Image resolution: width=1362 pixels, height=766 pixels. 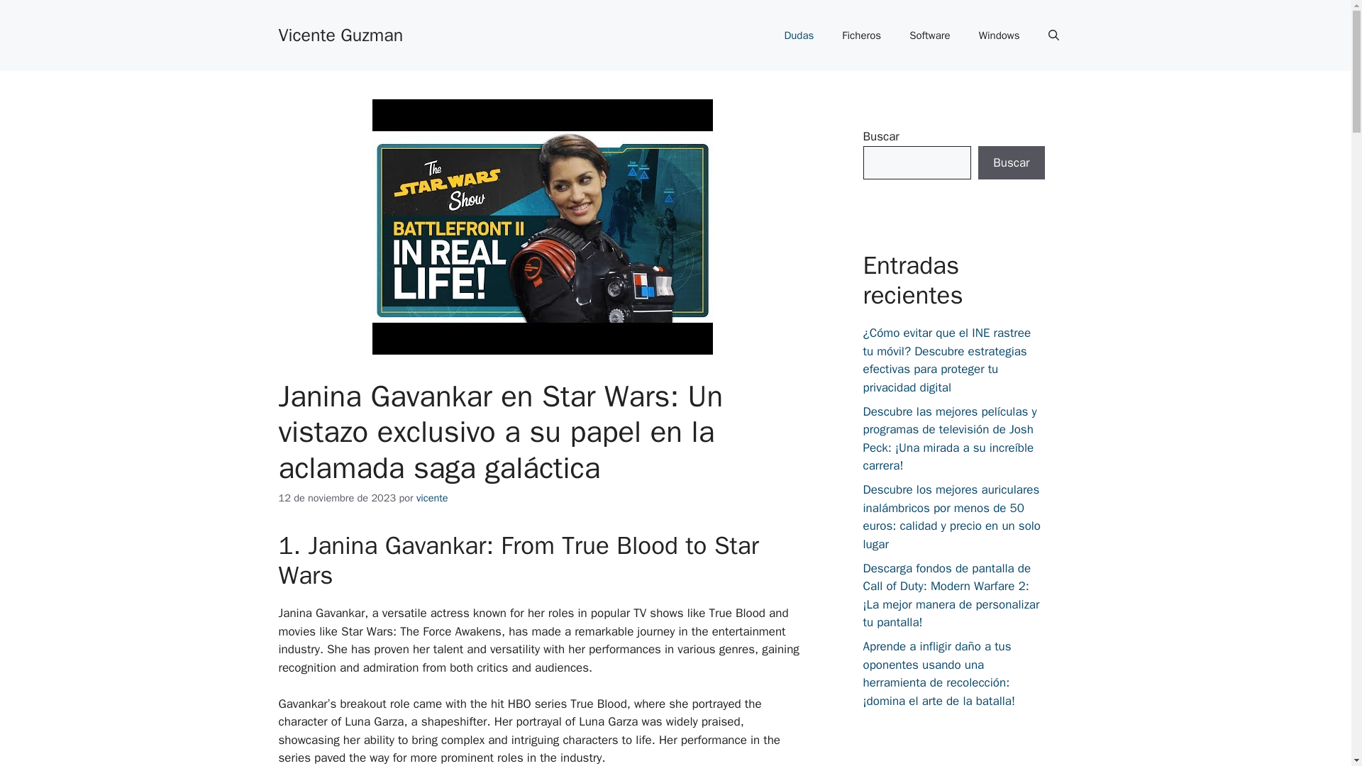 What do you see at coordinates (929, 35) in the screenshot?
I see `Software` at bounding box center [929, 35].